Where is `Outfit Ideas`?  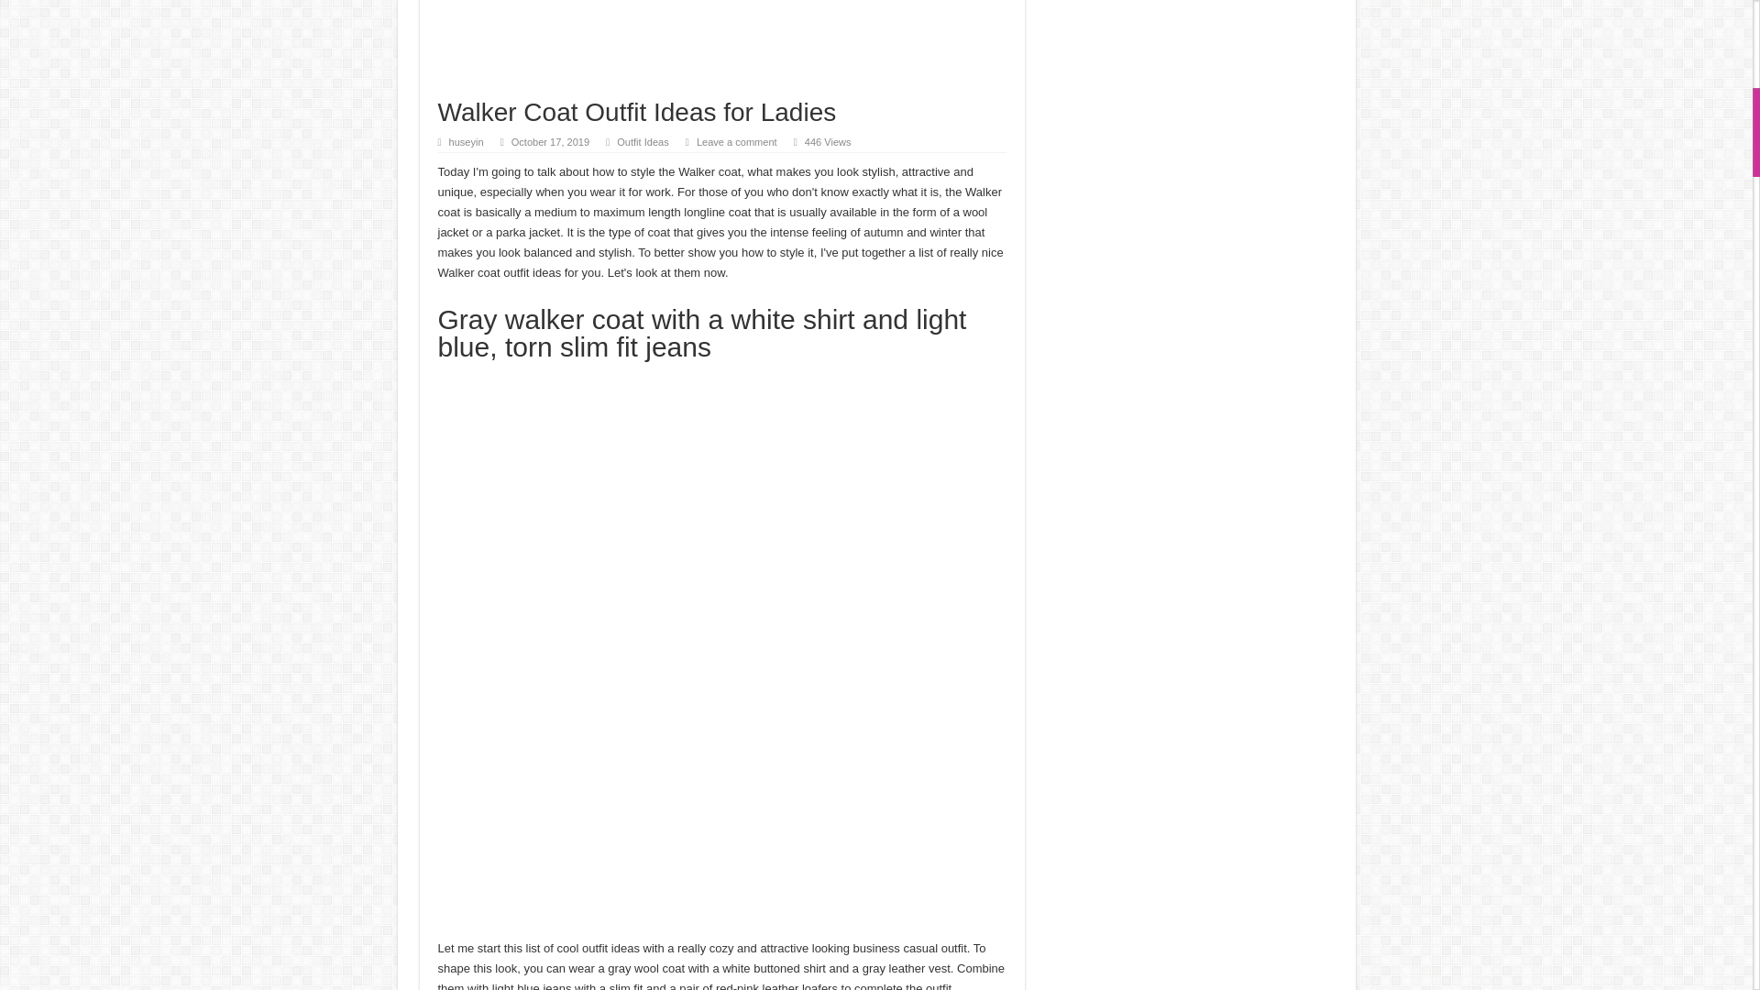 Outfit Ideas is located at coordinates (643, 141).